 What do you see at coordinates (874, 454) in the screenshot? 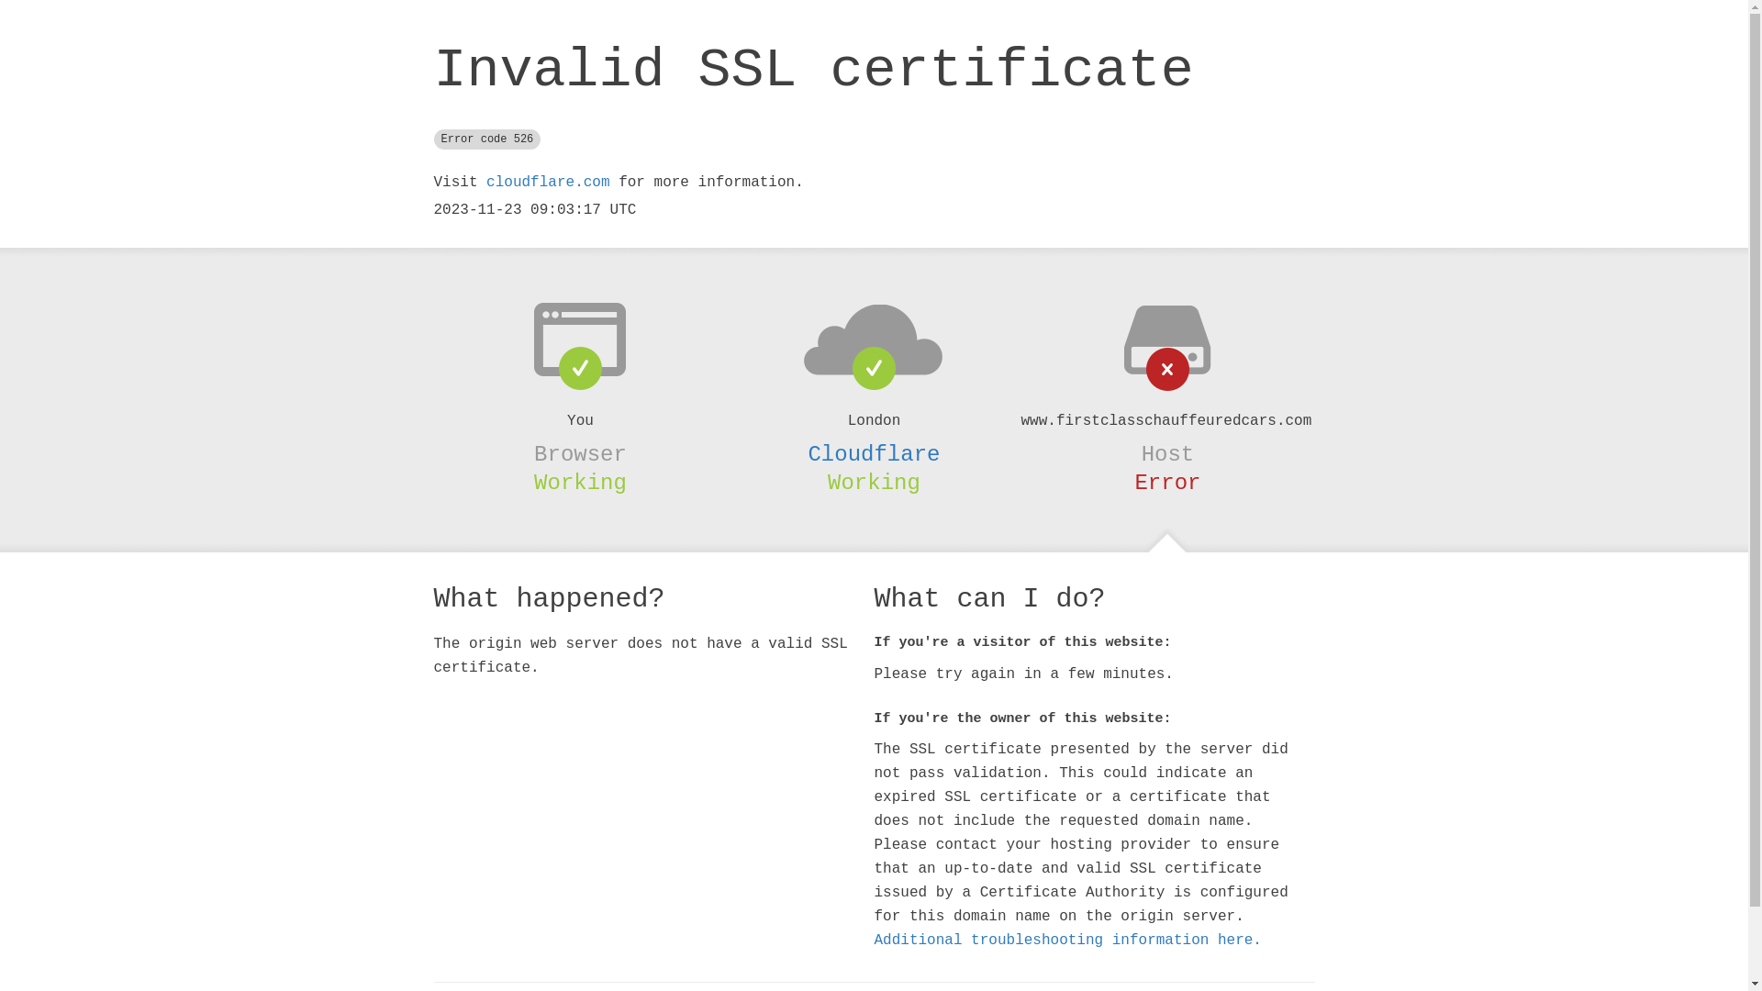
I see `Cloudflare` at bounding box center [874, 454].